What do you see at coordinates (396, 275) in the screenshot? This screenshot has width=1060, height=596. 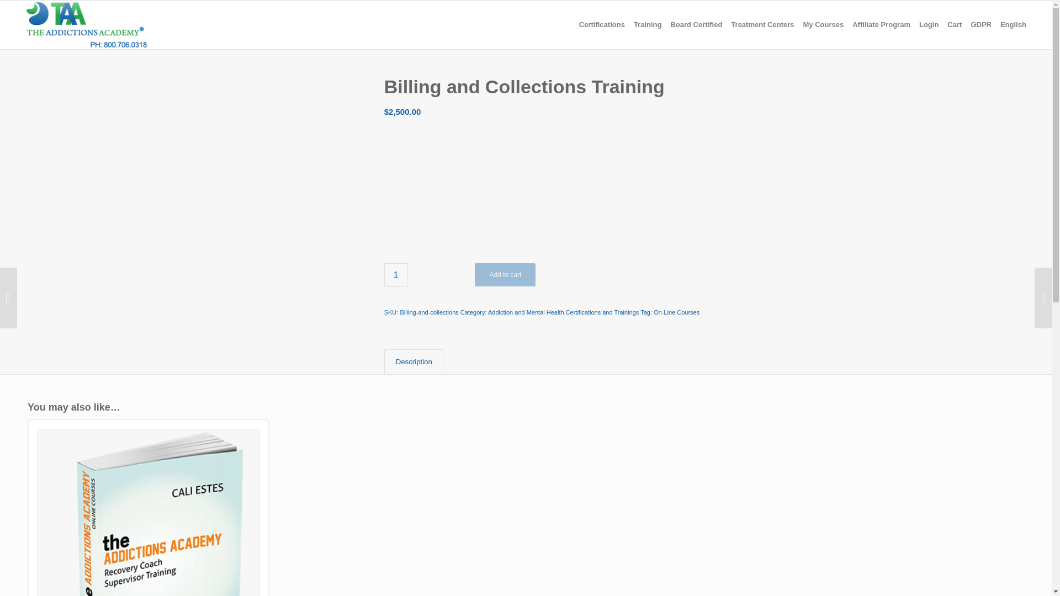 I see `1` at bounding box center [396, 275].